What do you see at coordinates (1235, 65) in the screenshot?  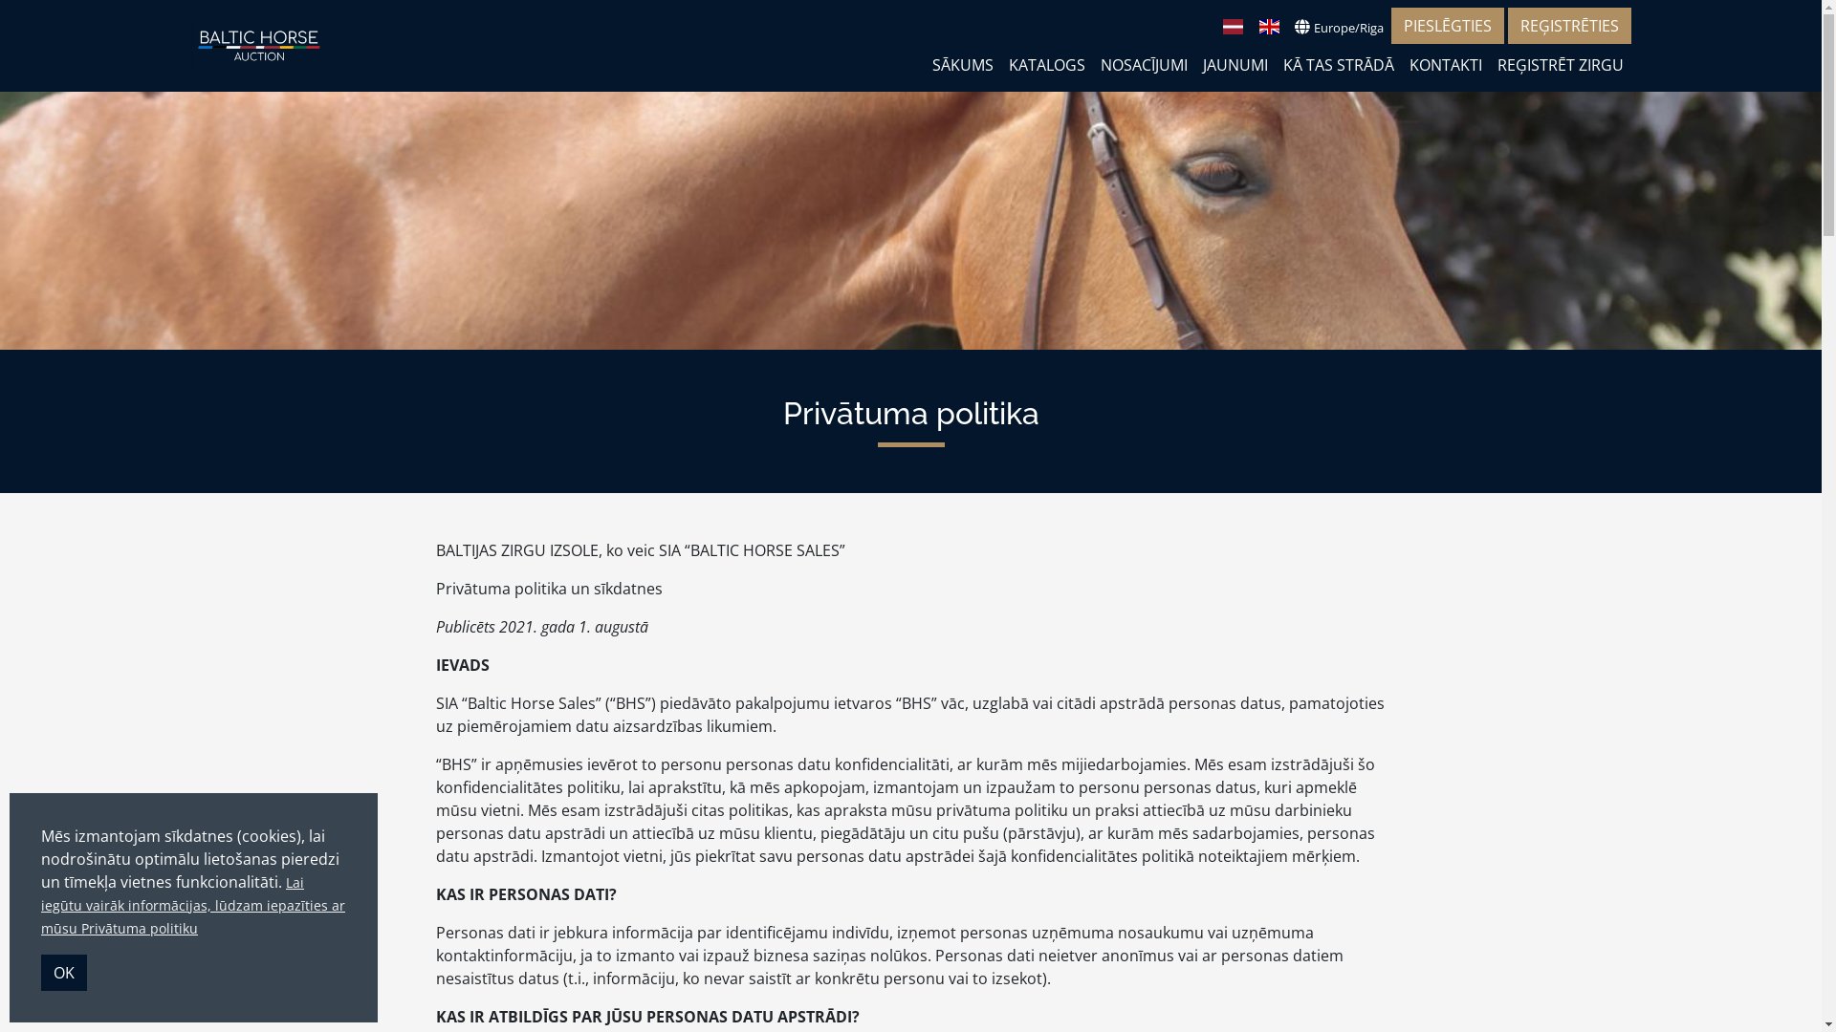 I see `JAUNUMI` at bounding box center [1235, 65].